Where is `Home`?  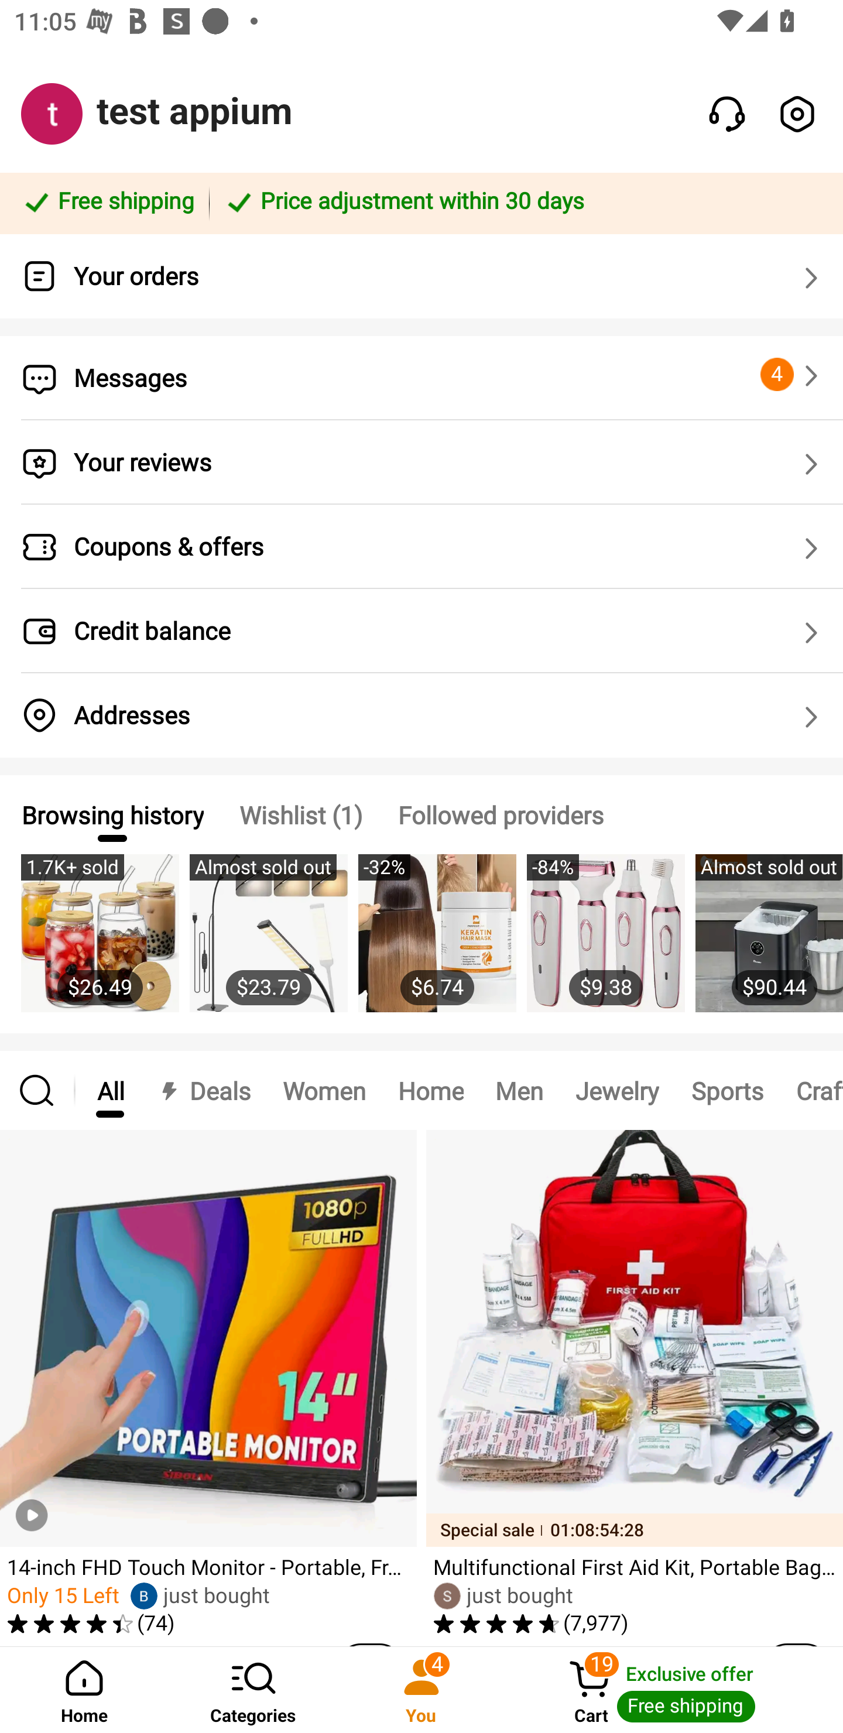 Home is located at coordinates (431, 1090).